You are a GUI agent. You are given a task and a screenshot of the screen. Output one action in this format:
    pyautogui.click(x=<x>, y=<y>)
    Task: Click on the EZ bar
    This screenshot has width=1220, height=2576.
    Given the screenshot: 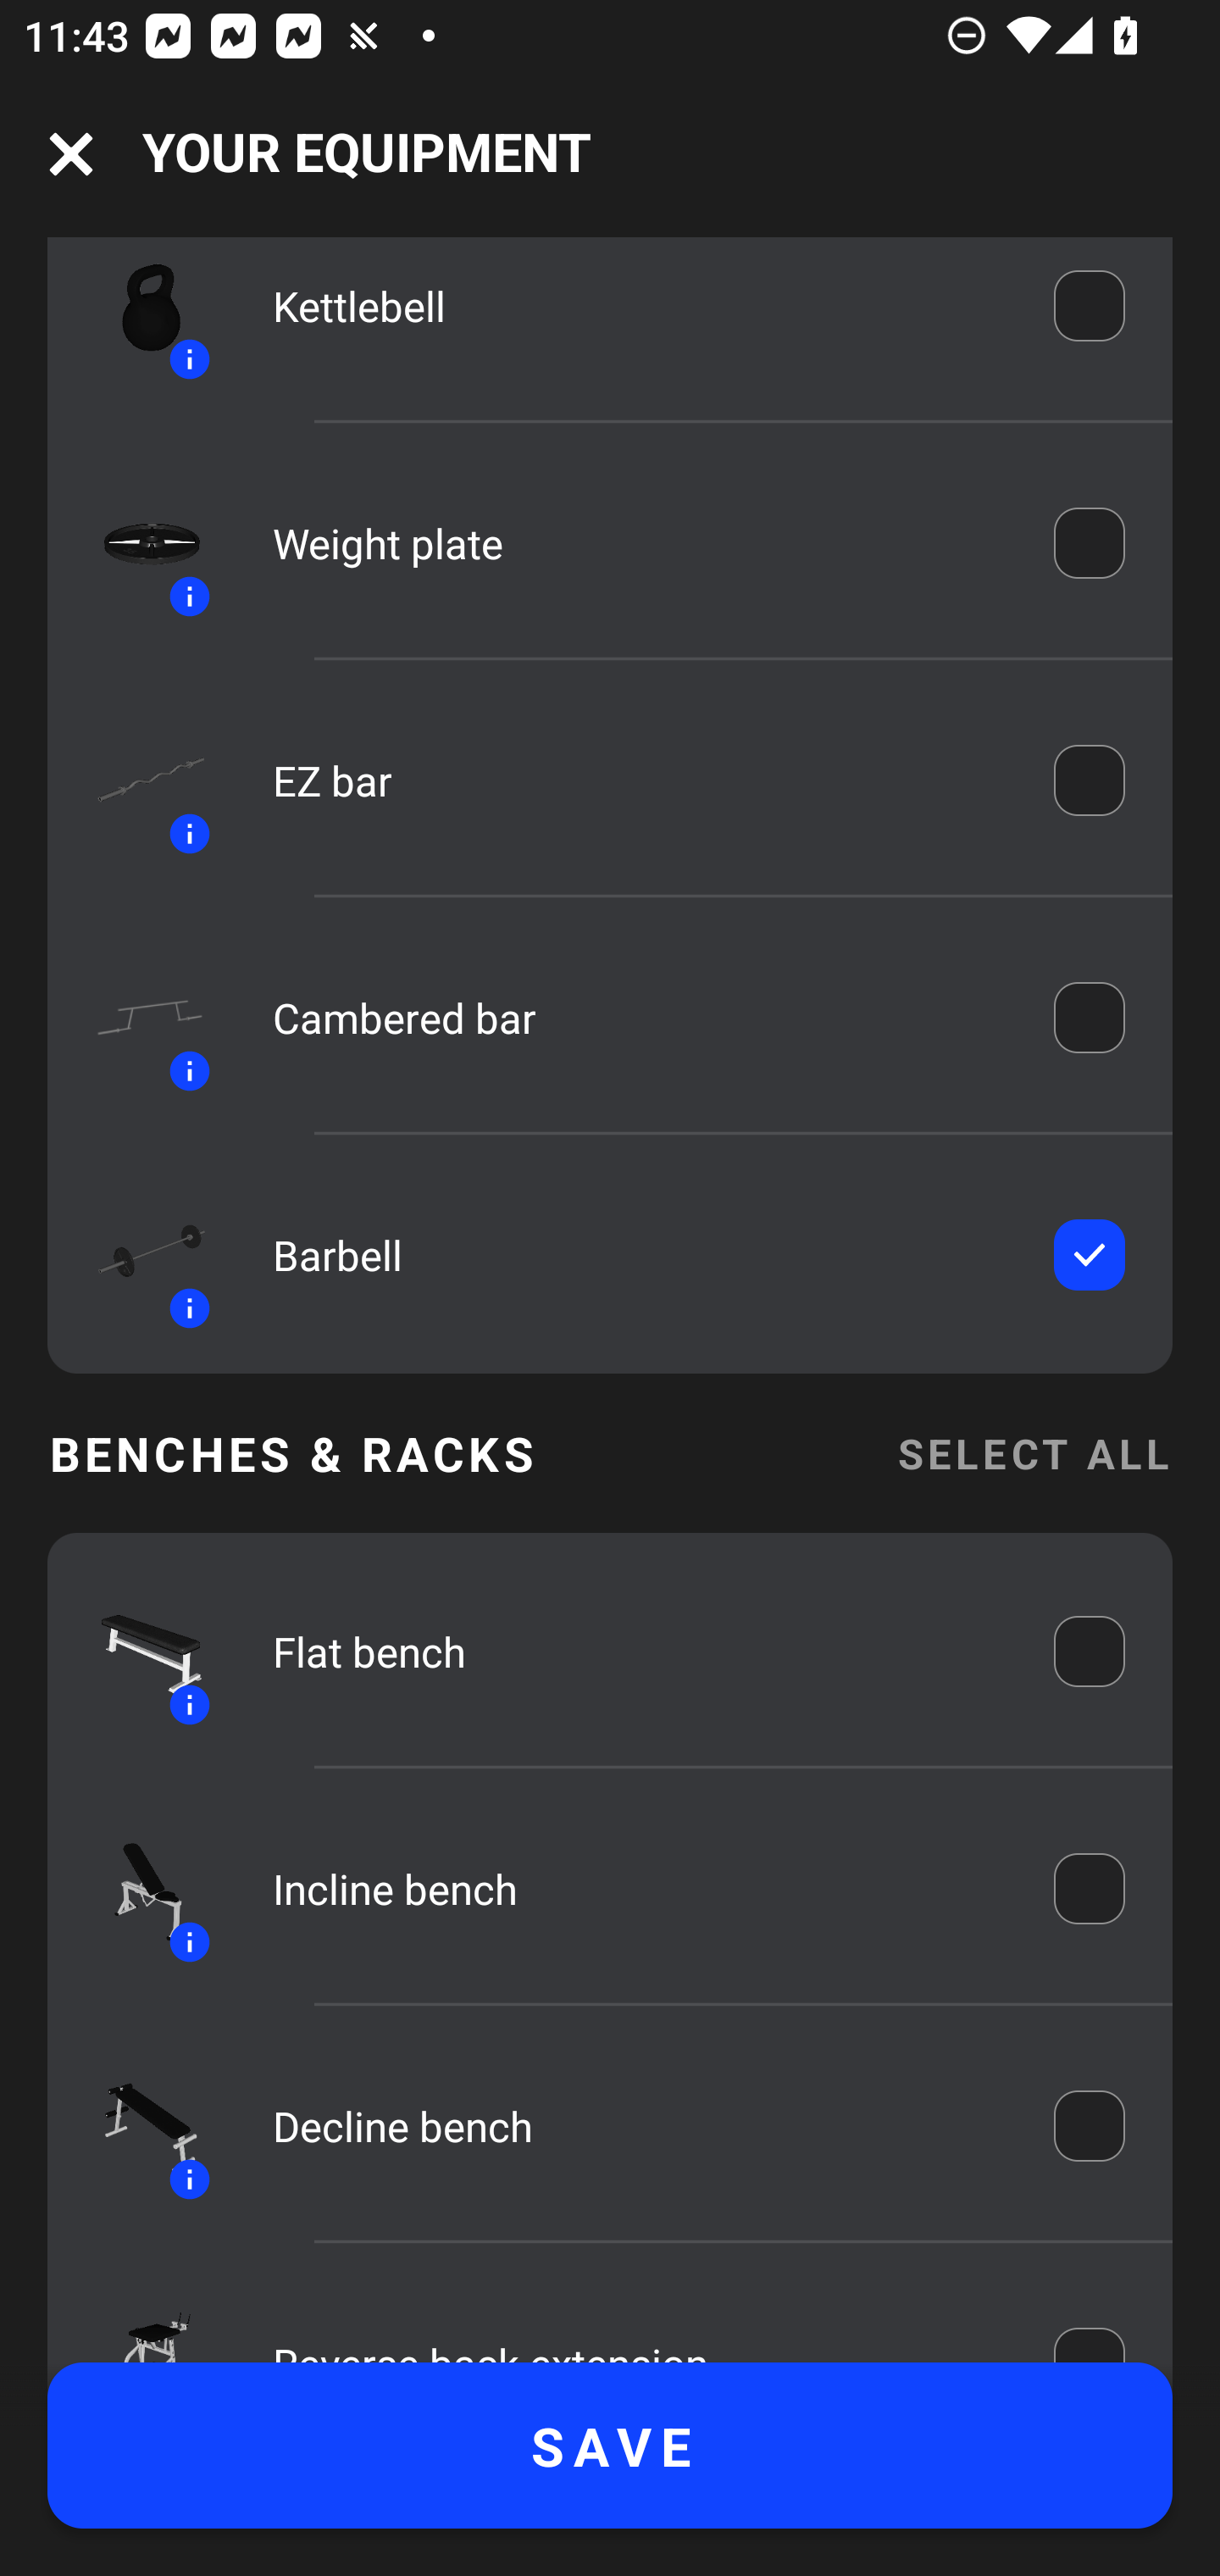 What is the action you would take?
    pyautogui.click(x=640, y=780)
    